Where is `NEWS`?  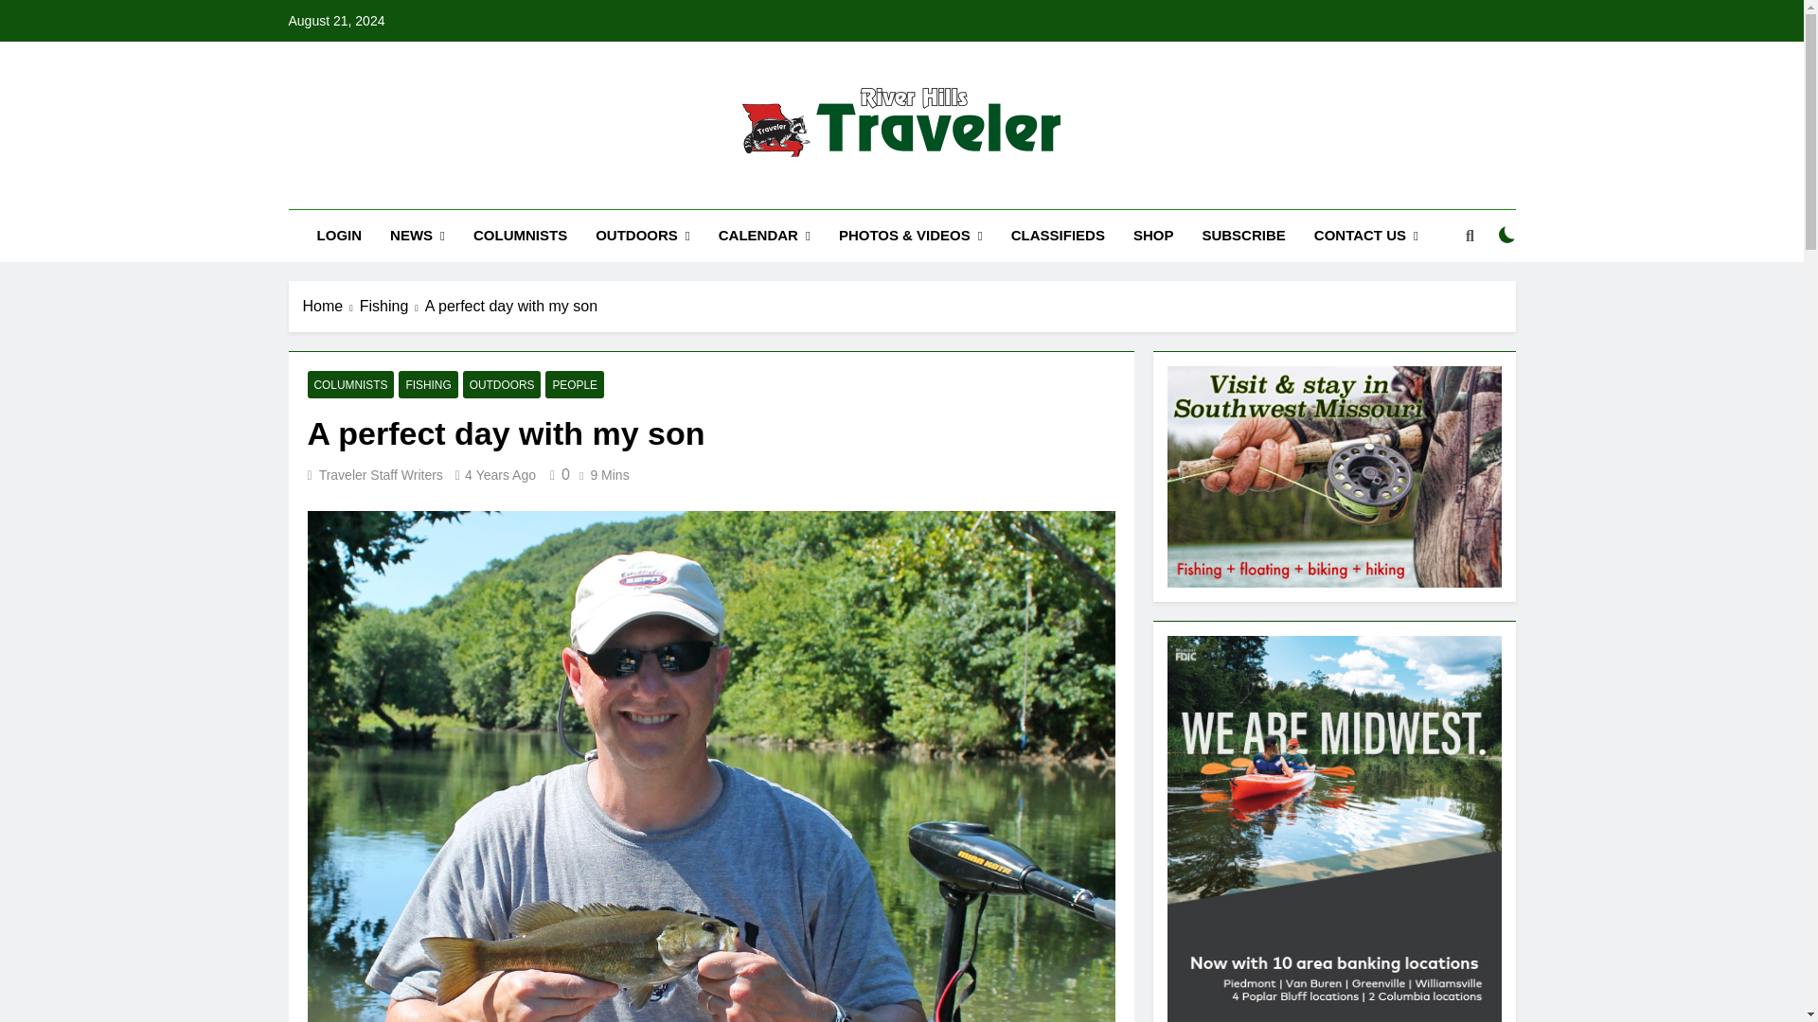
NEWS is located at coordinates (418, 236).